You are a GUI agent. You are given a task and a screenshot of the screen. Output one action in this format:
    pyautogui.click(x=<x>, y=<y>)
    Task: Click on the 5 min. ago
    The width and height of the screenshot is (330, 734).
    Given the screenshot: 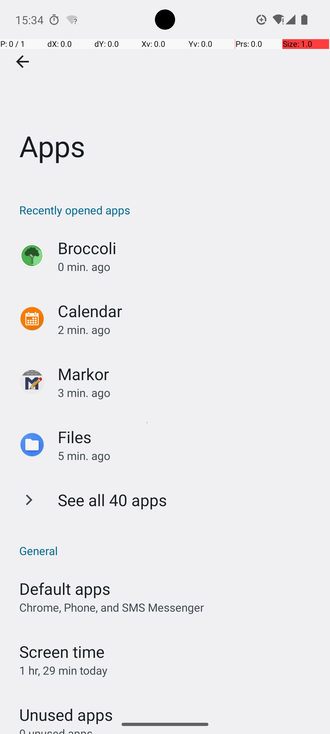 What is the action you would take?
    pyautogui.click(x=188, y=456)
    